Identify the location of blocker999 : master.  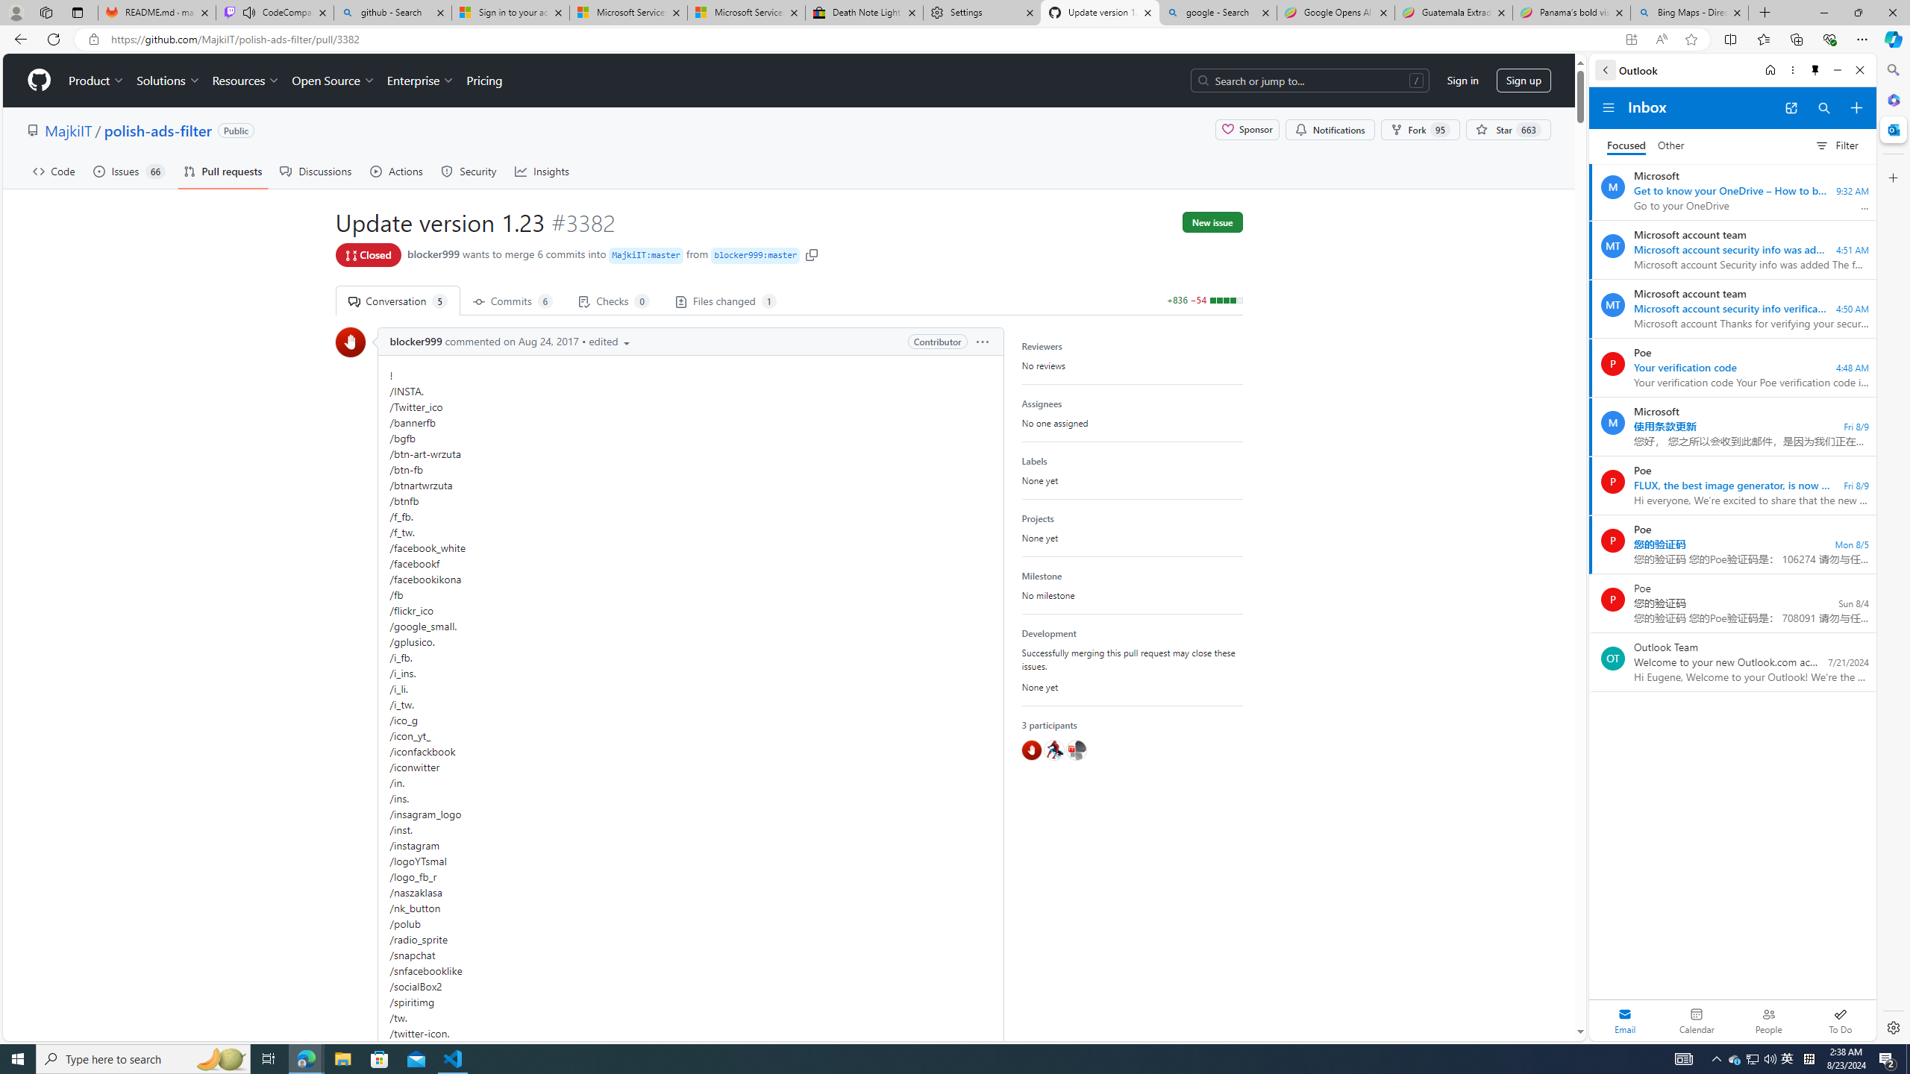
(757, 256).